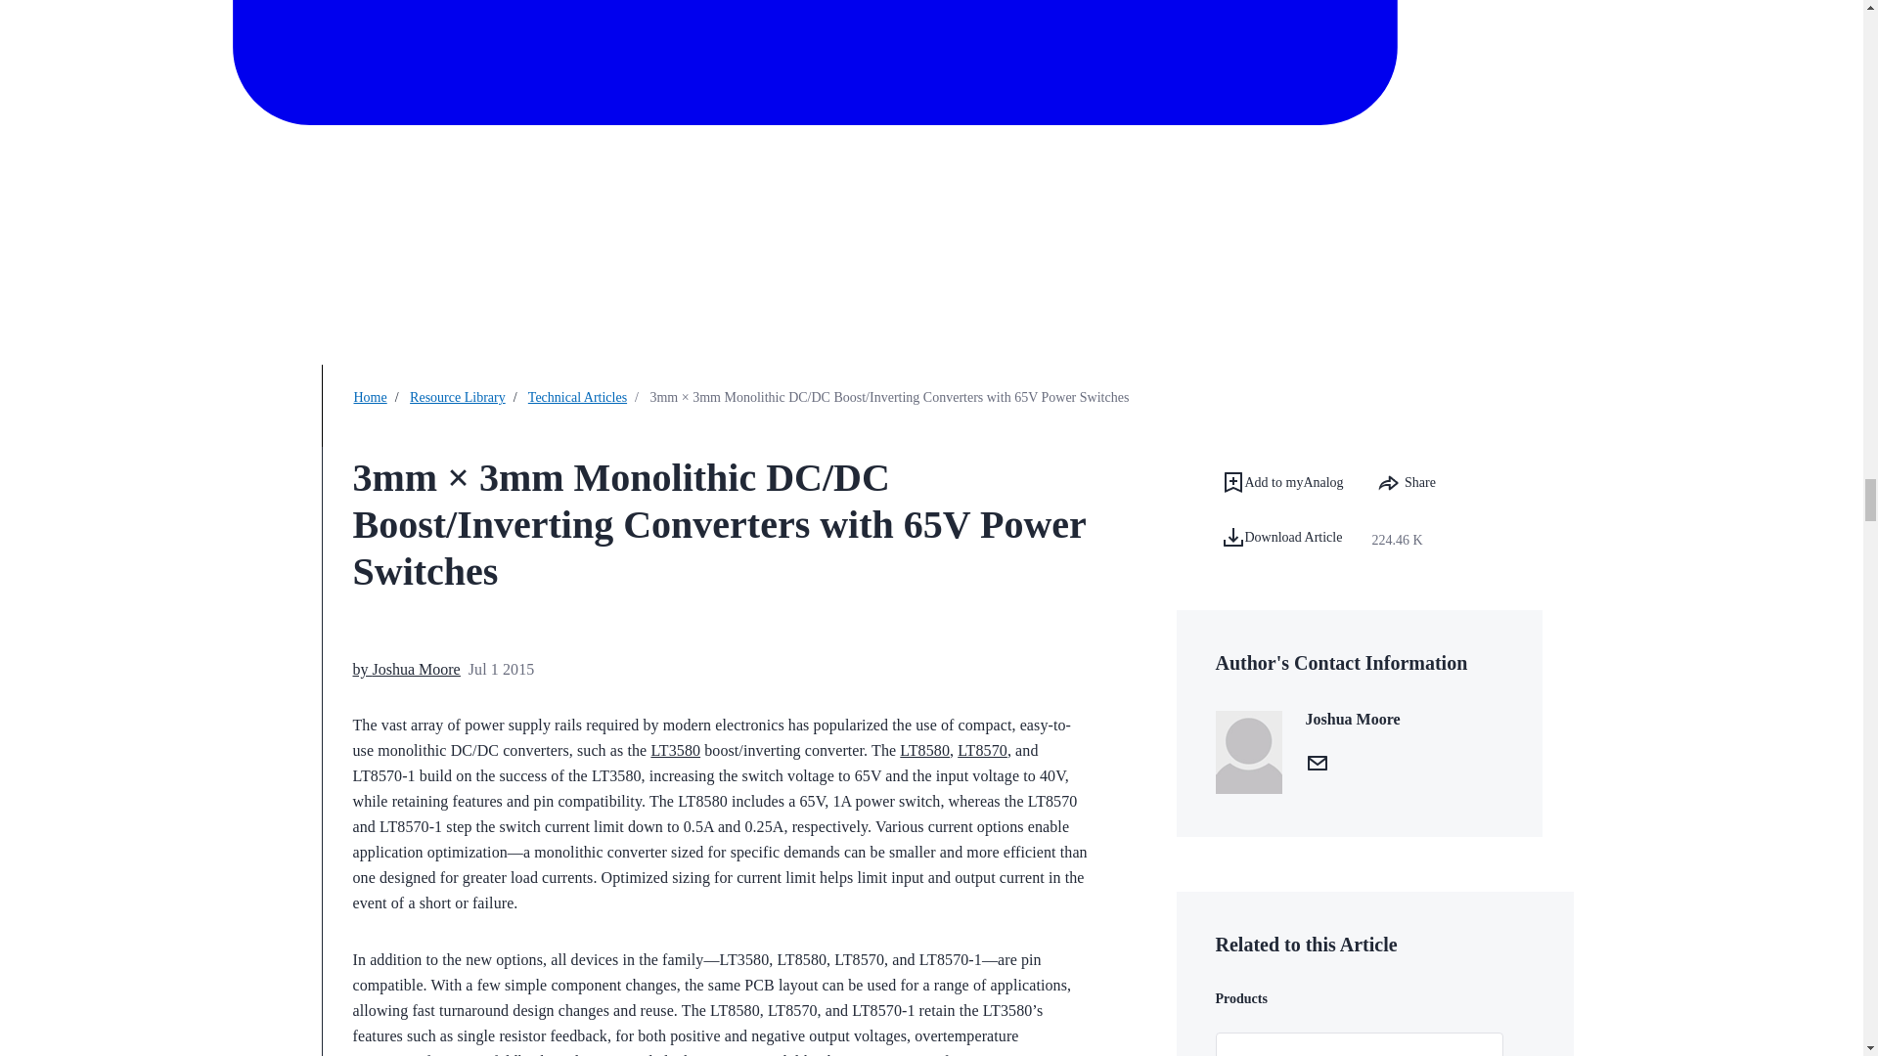  What do you see at coordinates (1281, 482) in the screenshot?
I see `Add to myAnalog` at bounding box center [1281, 482].